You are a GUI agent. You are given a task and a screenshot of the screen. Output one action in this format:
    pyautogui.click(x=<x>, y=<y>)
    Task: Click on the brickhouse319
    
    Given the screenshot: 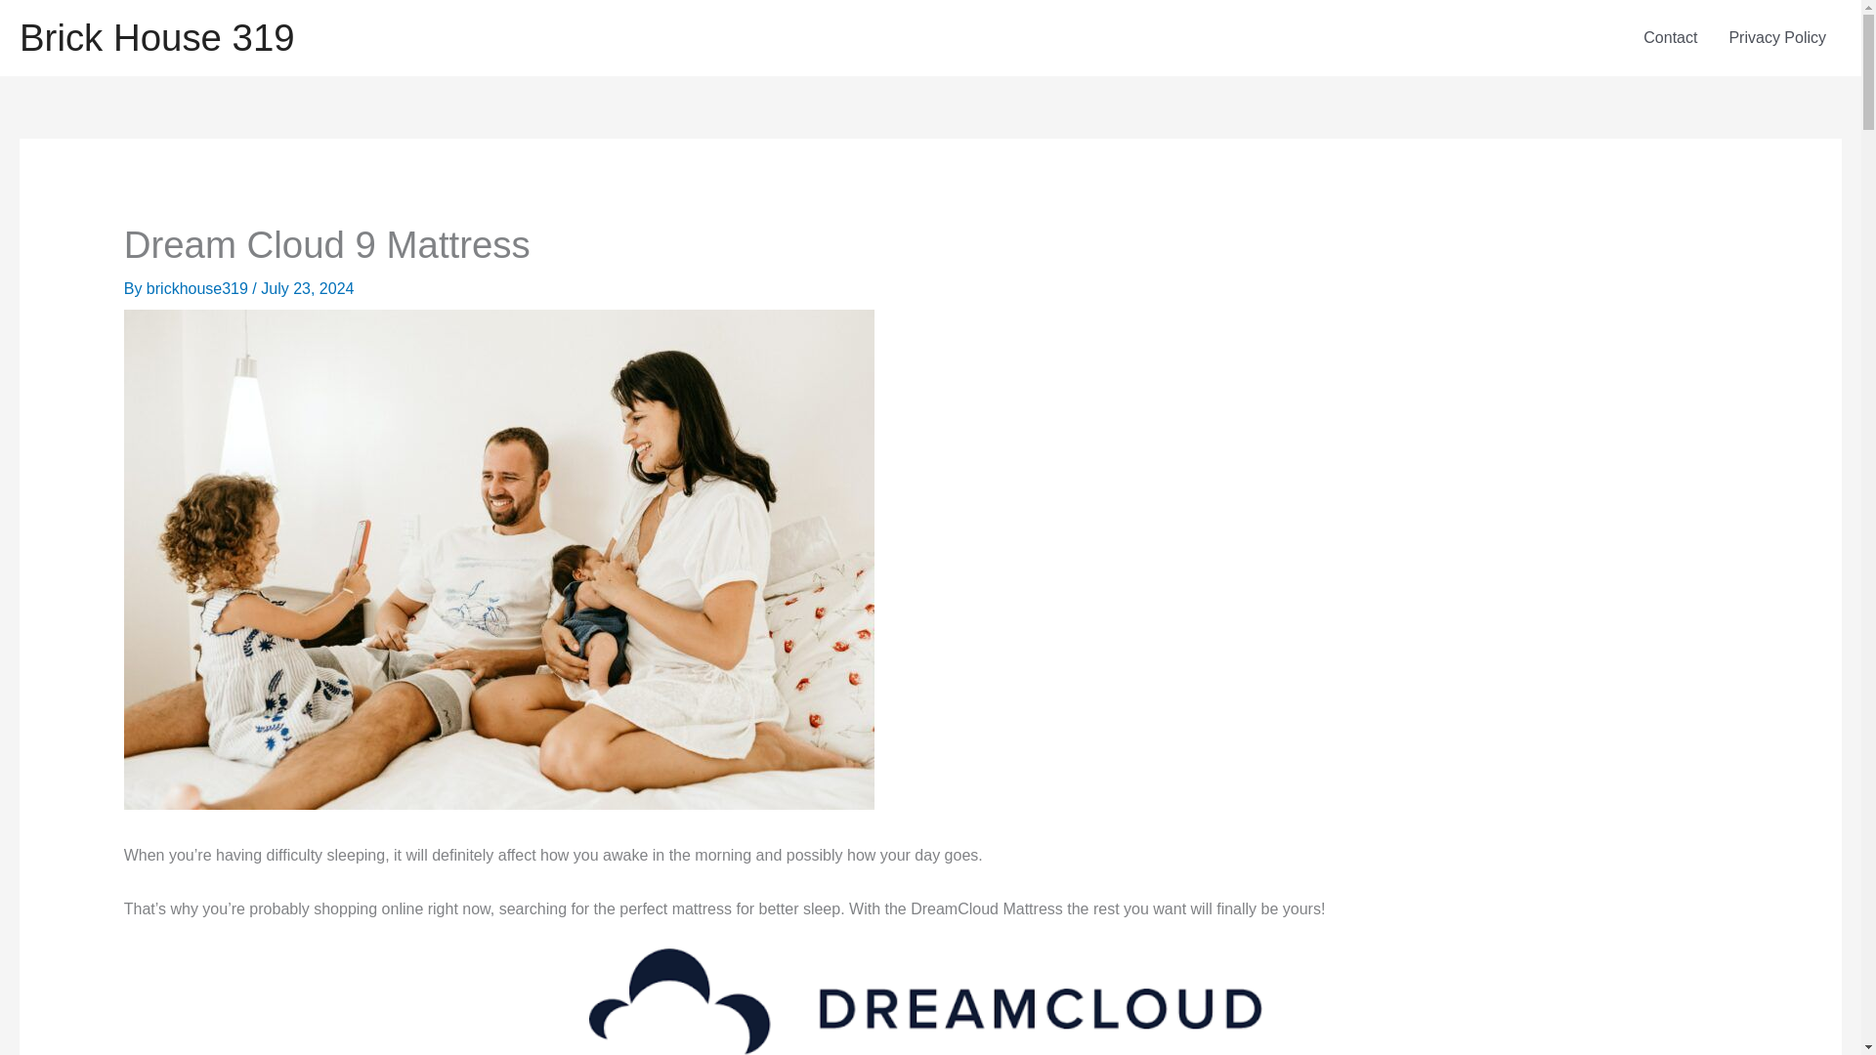 What is the action you would take?
    pyautogui.click(x=199, y=288)
    